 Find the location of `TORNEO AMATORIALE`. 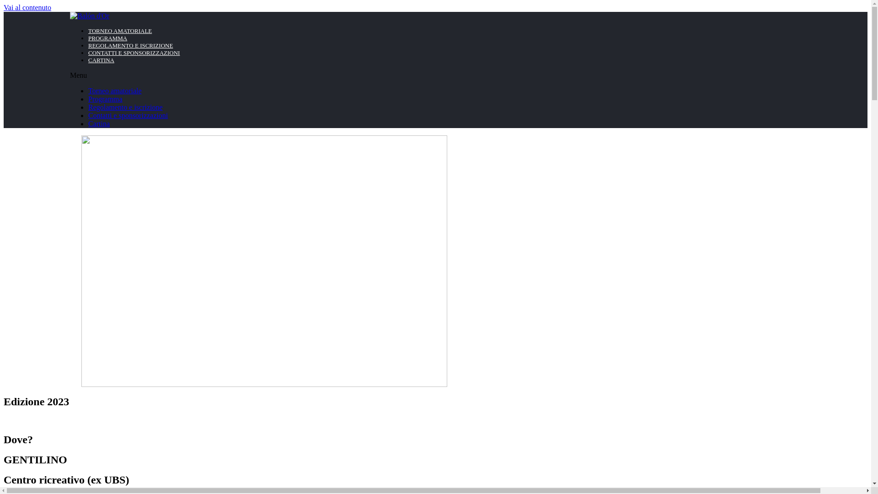

TORNEO AMATORIALE is located at coordinates (120, 31).